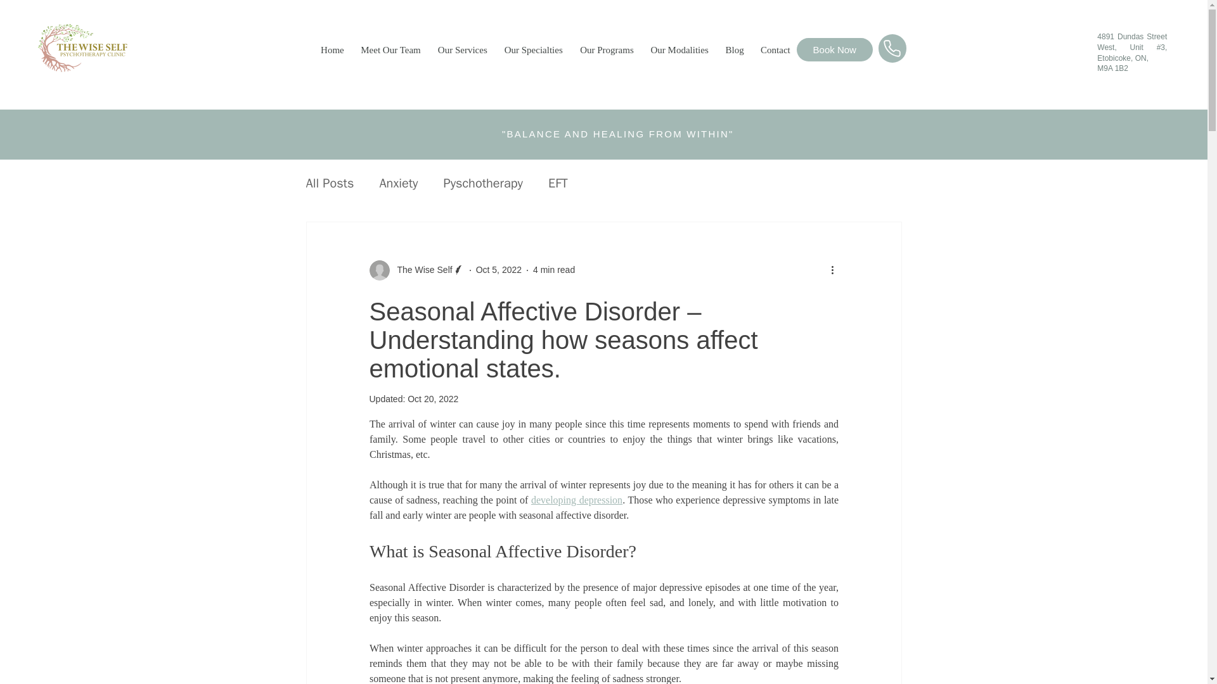 The height and width of the screenshot is (684, 1217). What do you see at coordinates (677, 49) in the screenshot?
I see `Our Modalities` at bounding box center [677, 49].